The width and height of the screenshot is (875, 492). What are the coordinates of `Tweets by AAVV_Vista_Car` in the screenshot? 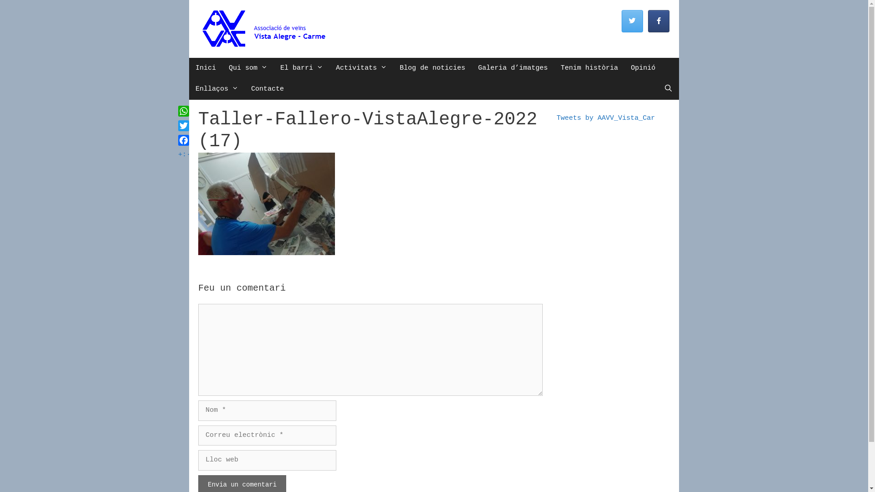 It's located at (606, 118).